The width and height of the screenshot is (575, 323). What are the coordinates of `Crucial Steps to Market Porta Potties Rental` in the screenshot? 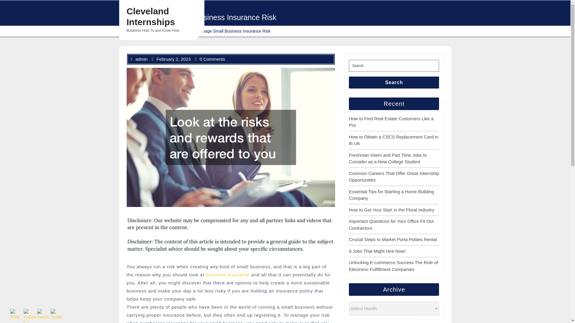 It's located at (393, 239).